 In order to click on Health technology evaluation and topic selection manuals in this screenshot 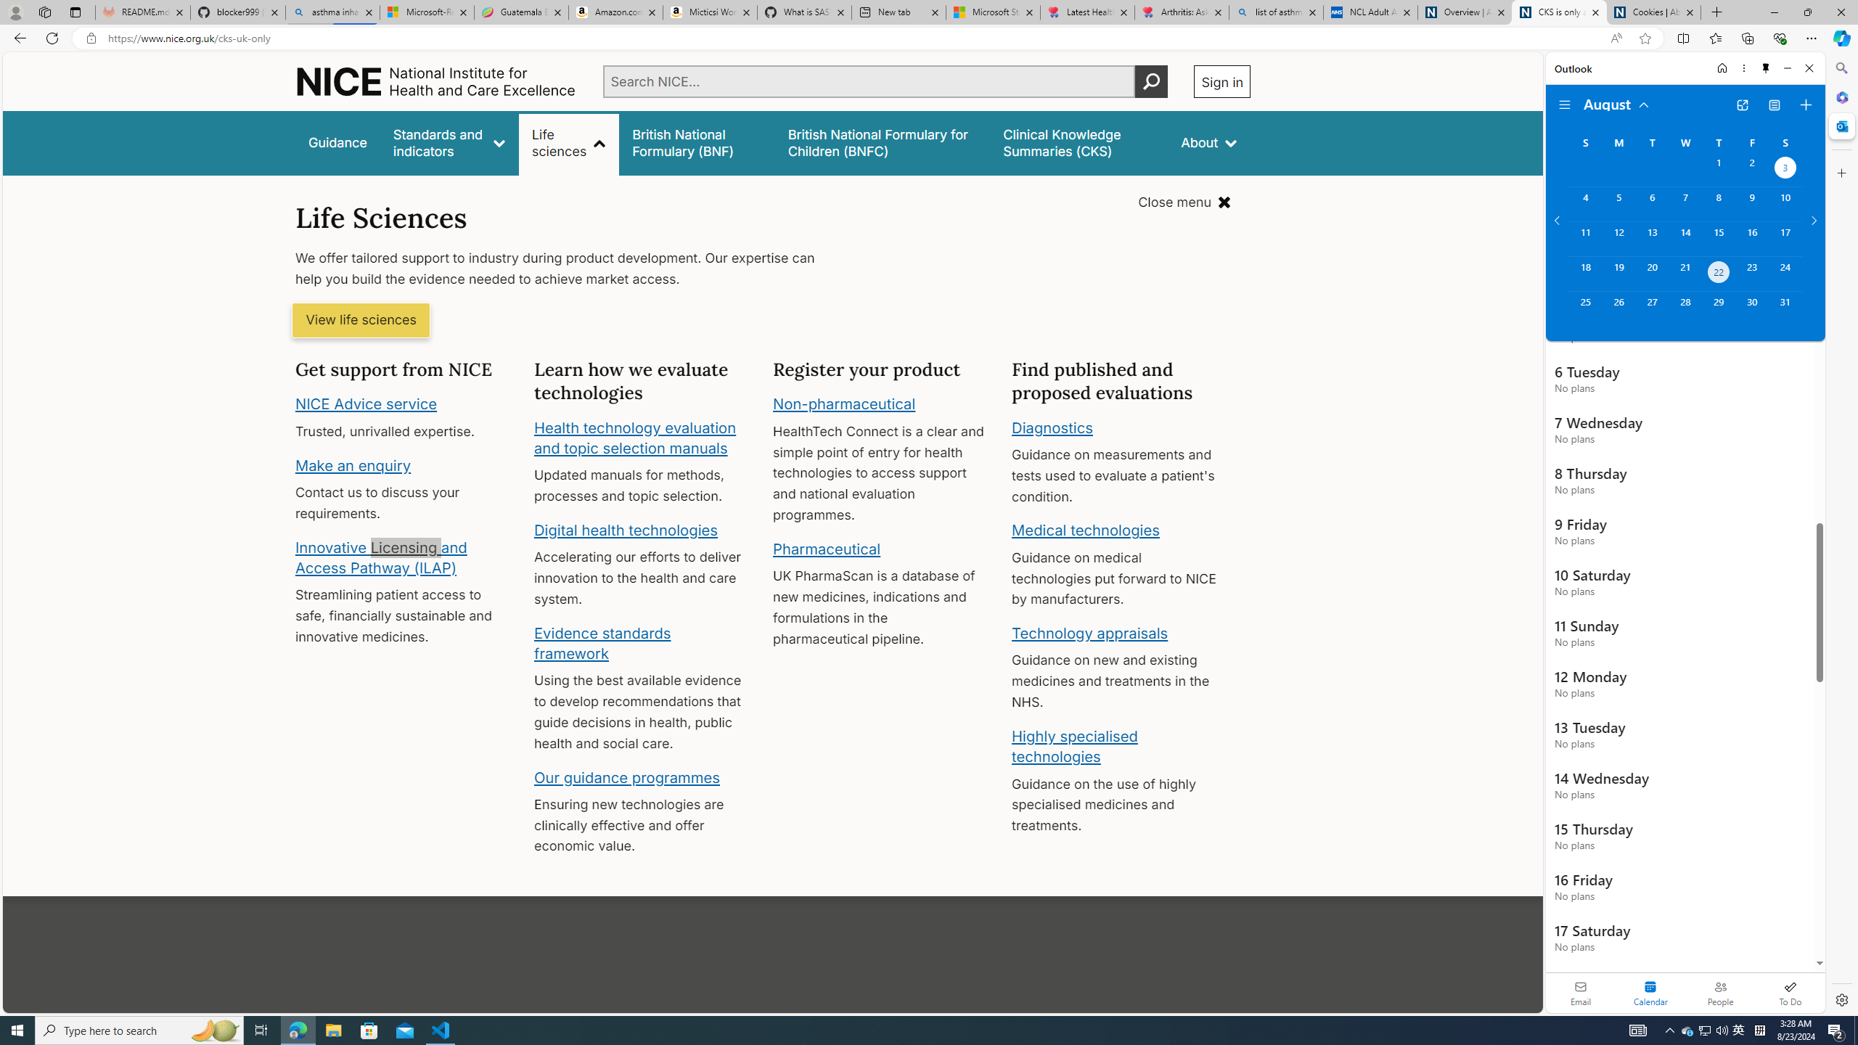, I will do `click(634, 438)`.